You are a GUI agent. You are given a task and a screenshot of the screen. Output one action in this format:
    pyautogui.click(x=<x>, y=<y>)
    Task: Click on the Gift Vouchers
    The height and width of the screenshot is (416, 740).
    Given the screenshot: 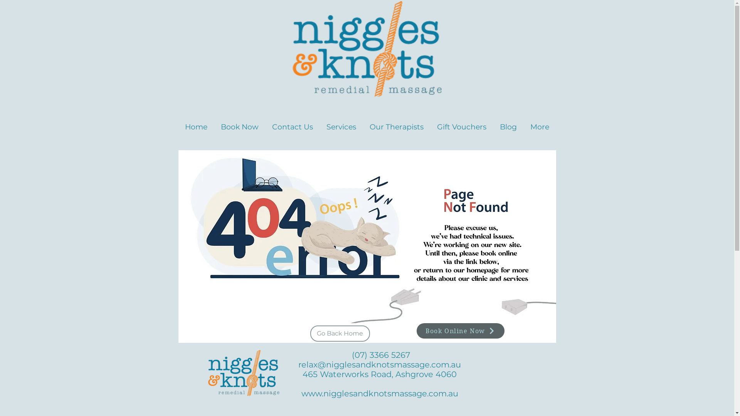 What is the action you would take?
    pyautogui.click(x=462, y=123)
    